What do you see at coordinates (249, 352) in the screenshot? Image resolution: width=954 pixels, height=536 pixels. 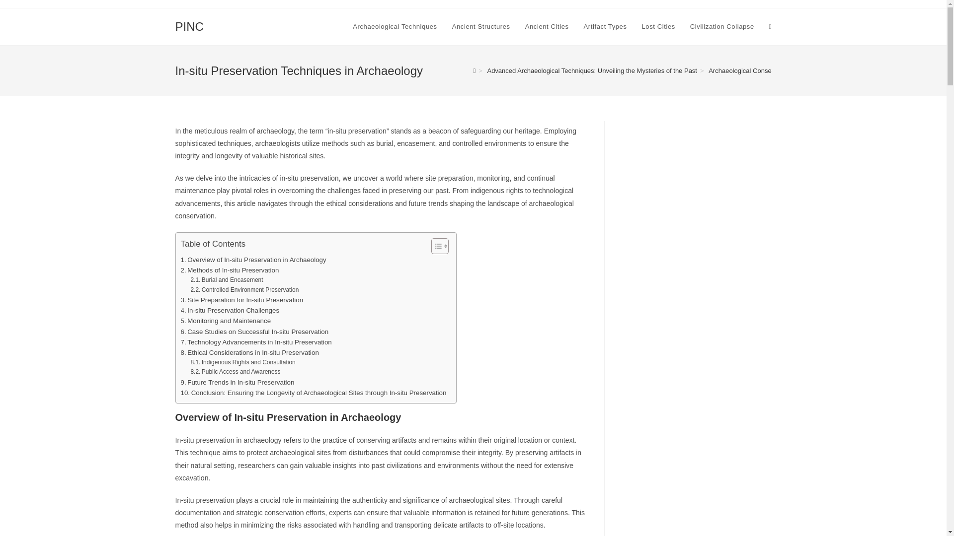 I see `Ethical Considerations in In-situ Preservation` at bounding box center [249, 352].